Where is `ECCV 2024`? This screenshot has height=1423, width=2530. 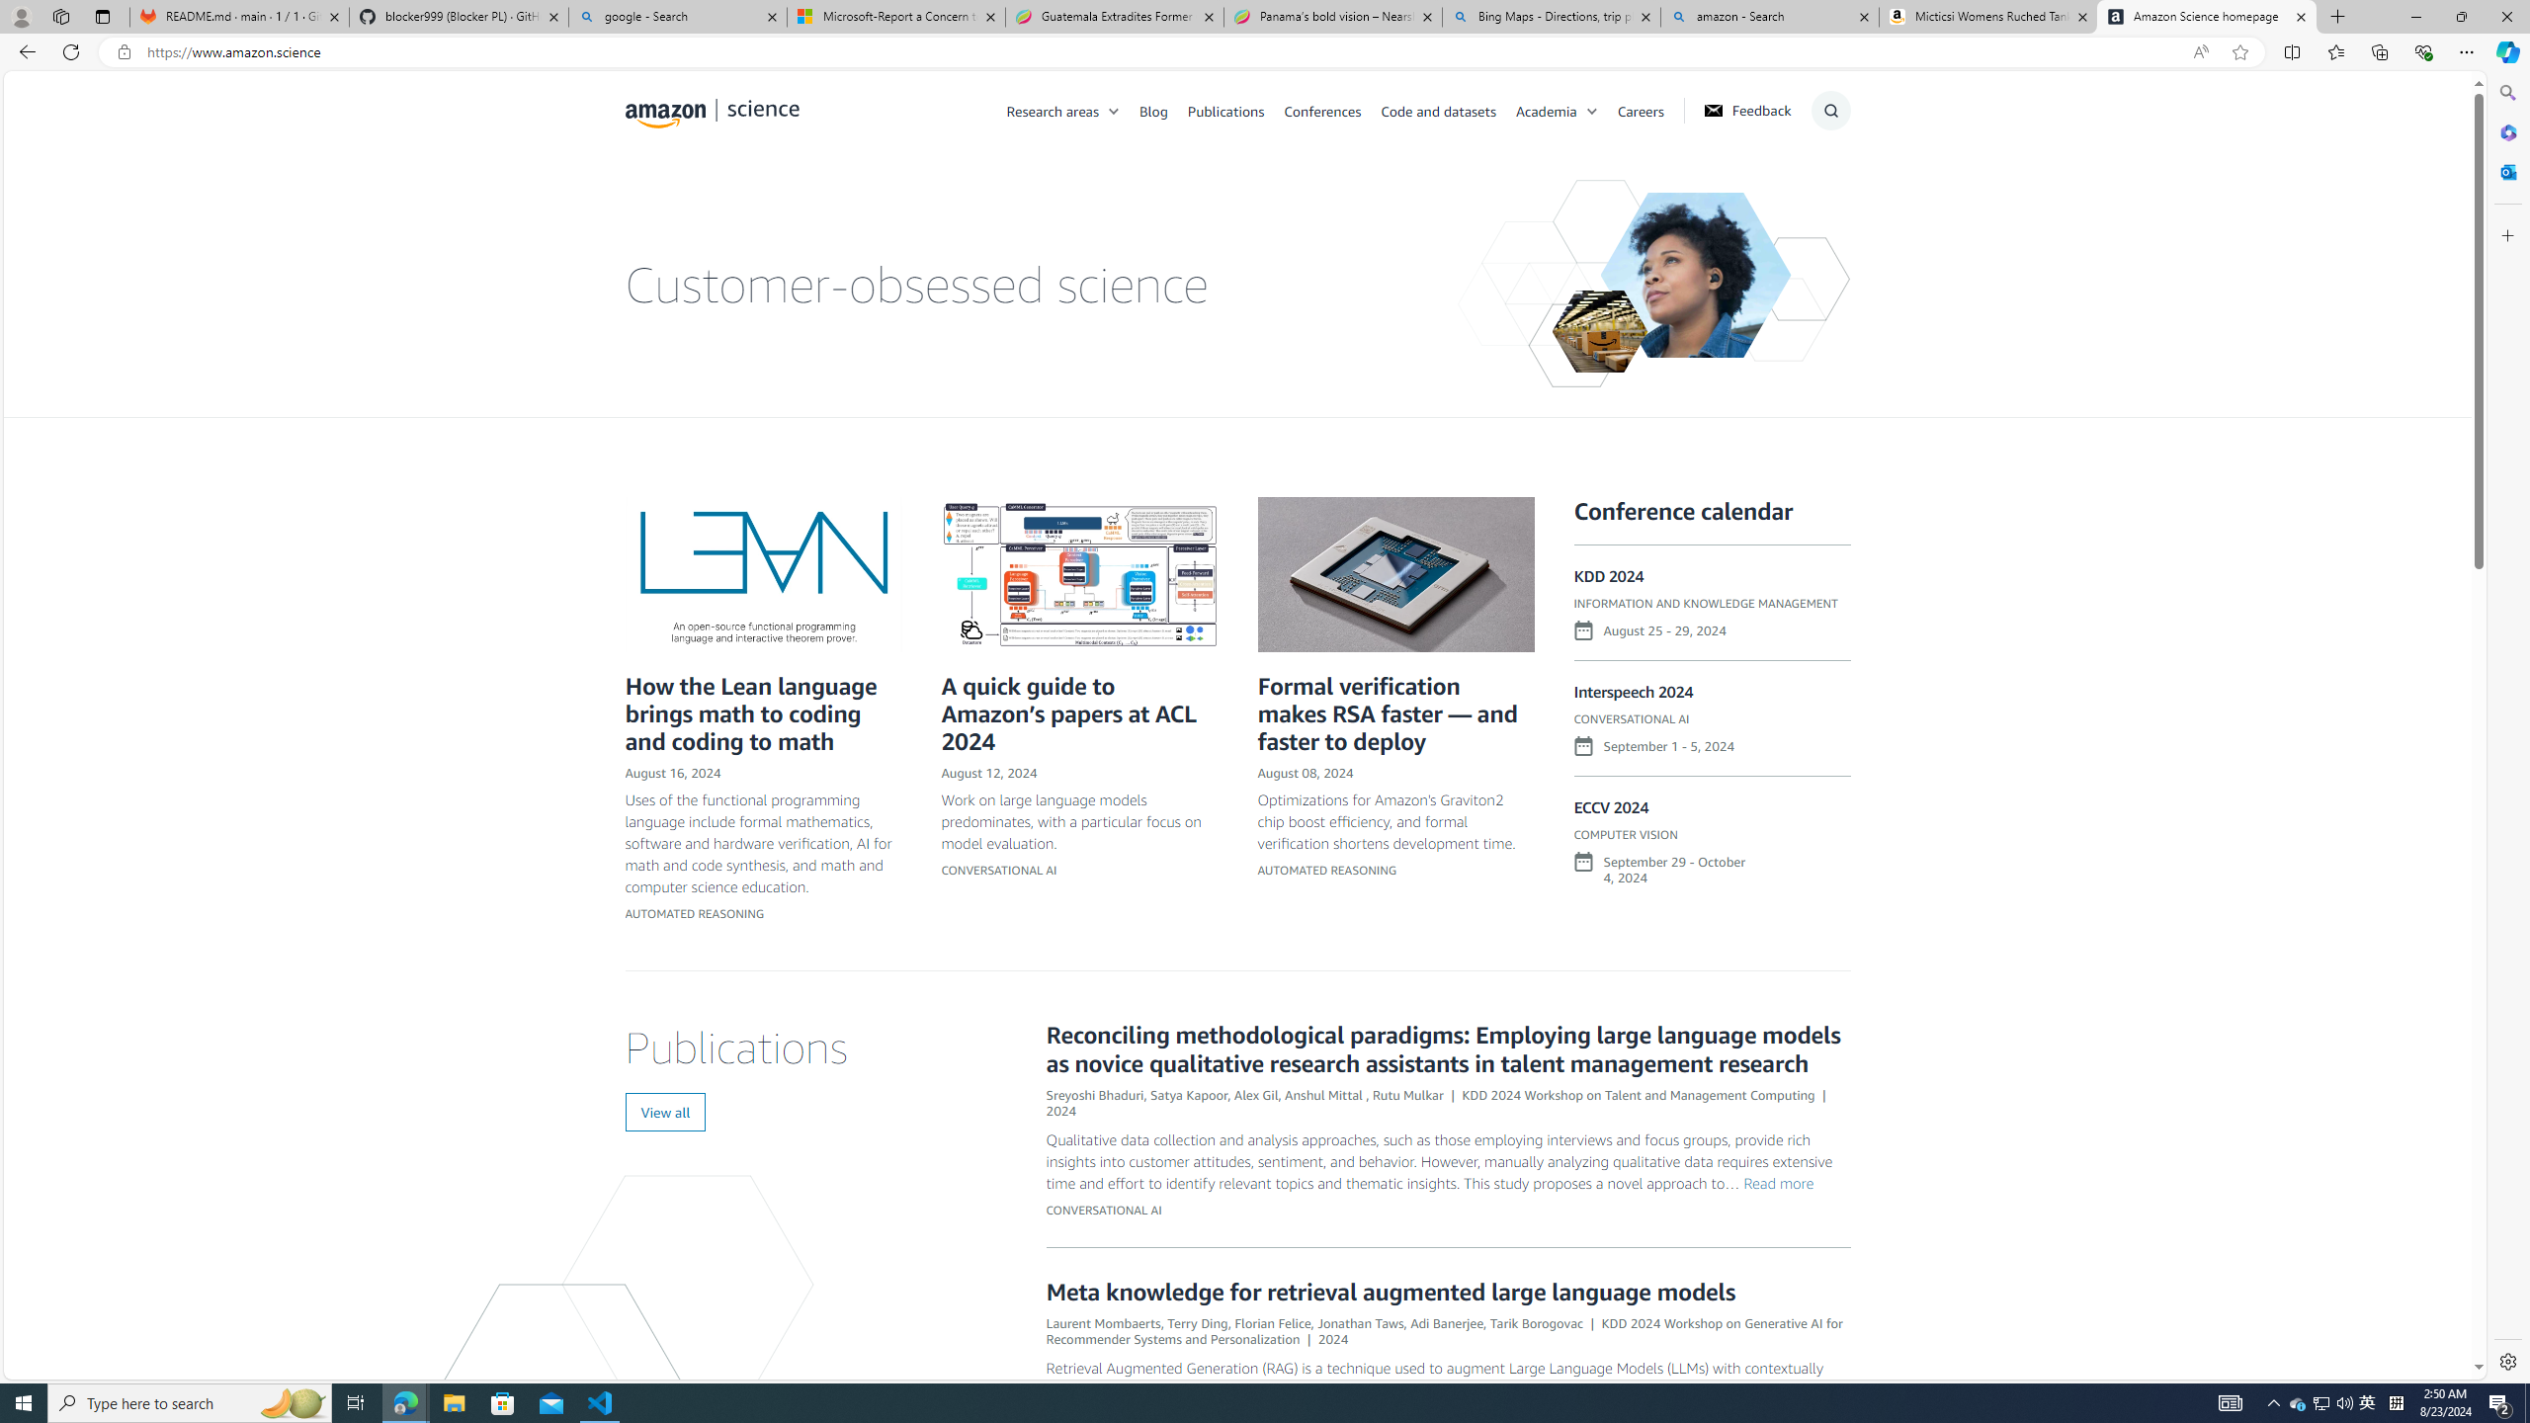
ECCV 2024 is located at coordinates (1611, 806).